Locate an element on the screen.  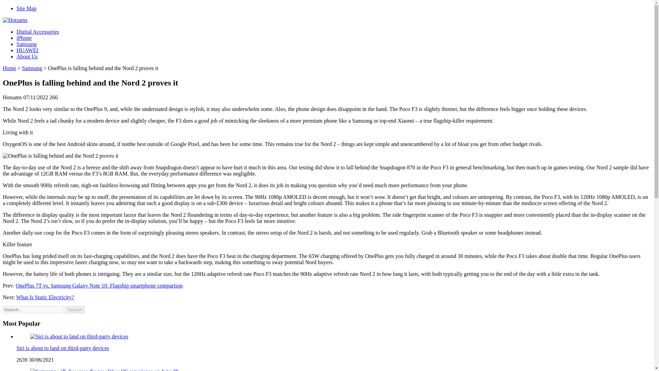
Samsung is located at coordinates (32, 68).